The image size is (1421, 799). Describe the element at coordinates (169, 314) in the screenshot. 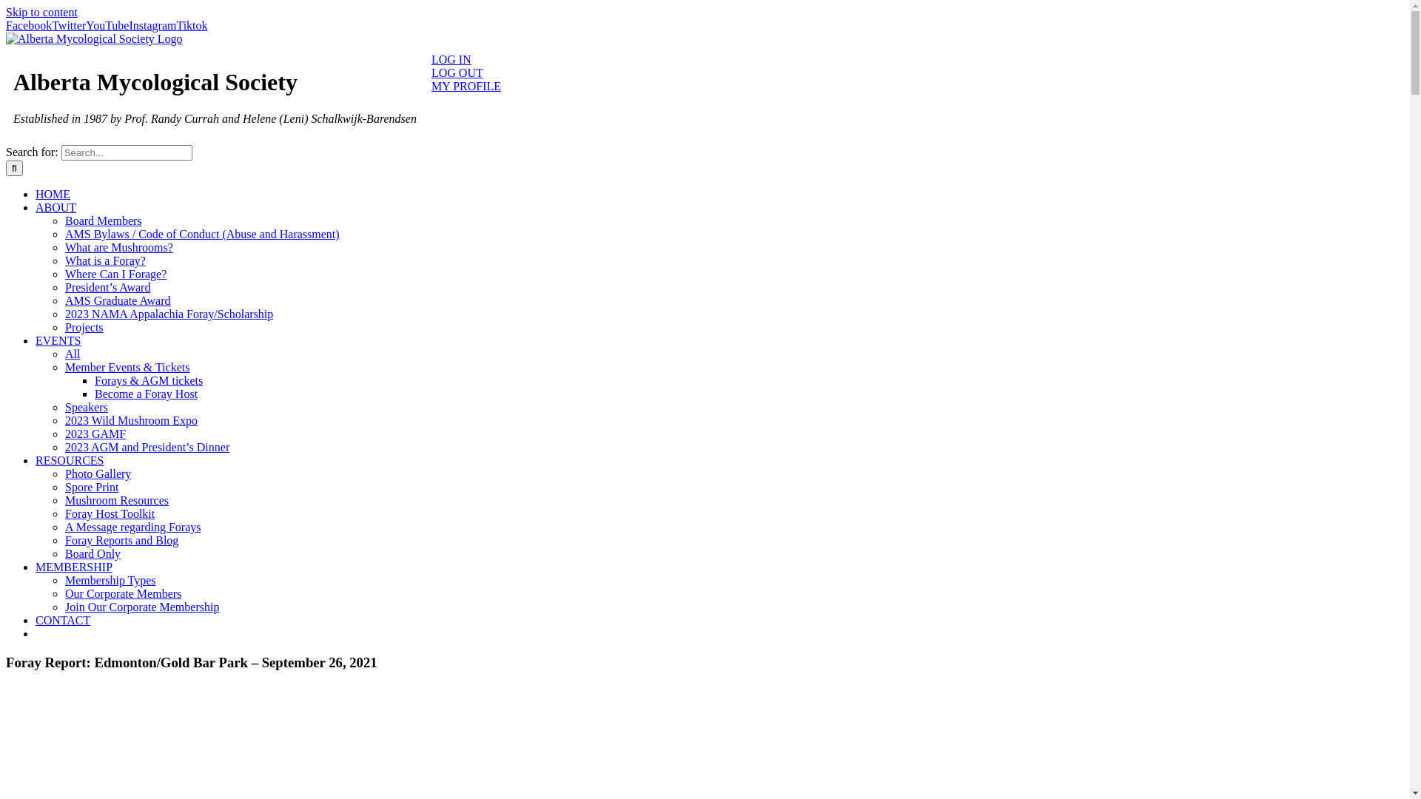

I see `2023 NAMA Appalachia Foray/Scholarship` at that location.